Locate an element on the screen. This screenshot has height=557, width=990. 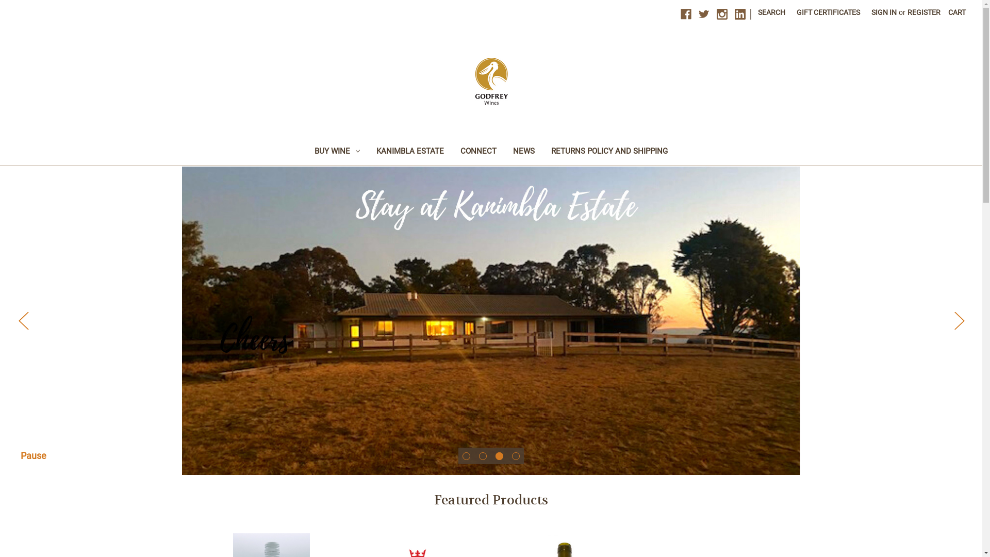
NEWS is located at coordinates (524, 153).